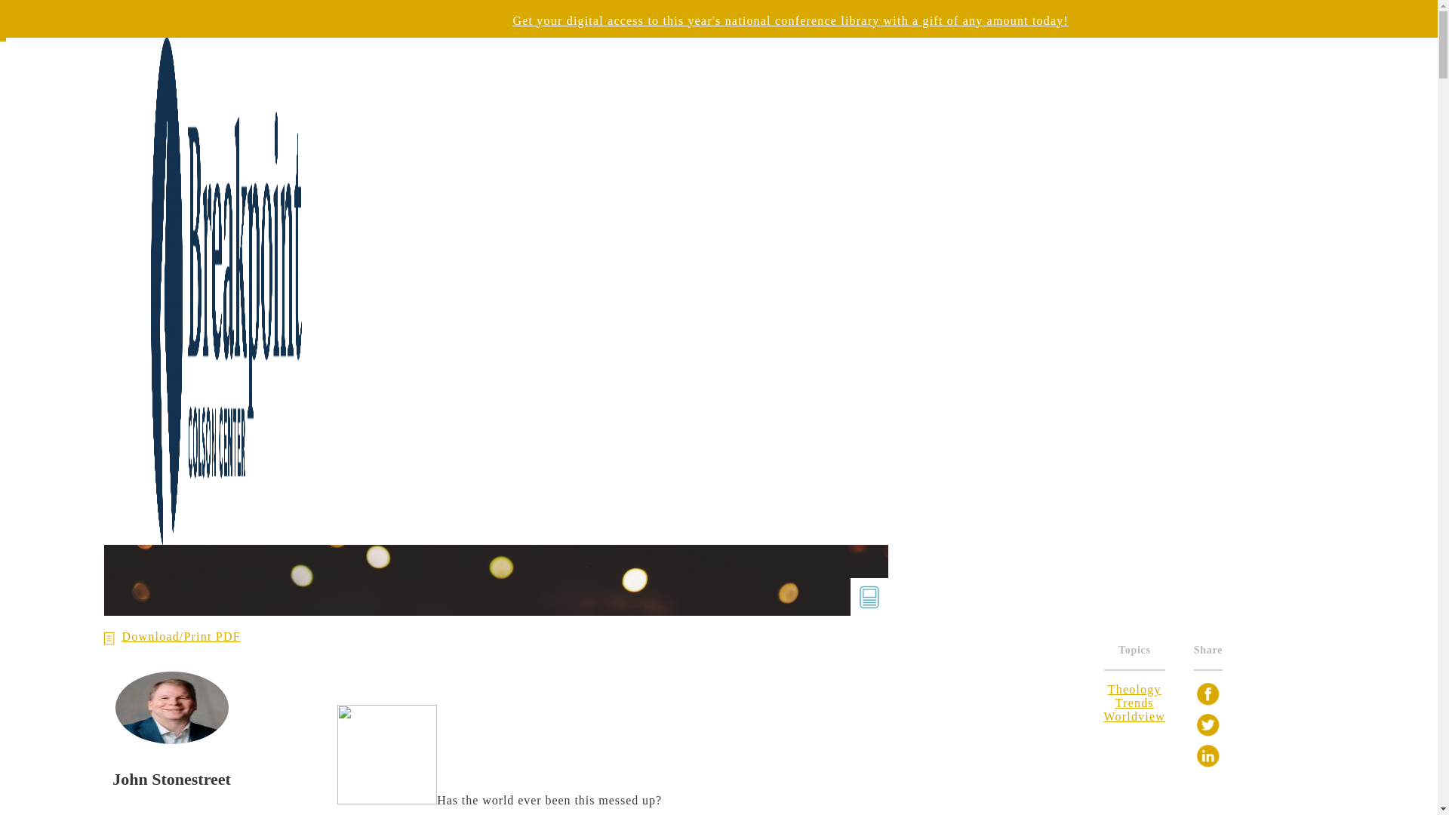 The width and height of the screenshot is (1449, 815). Describe the element at coordinates (181, 44) in the screenshot. I see `Breakpoint` at that location.